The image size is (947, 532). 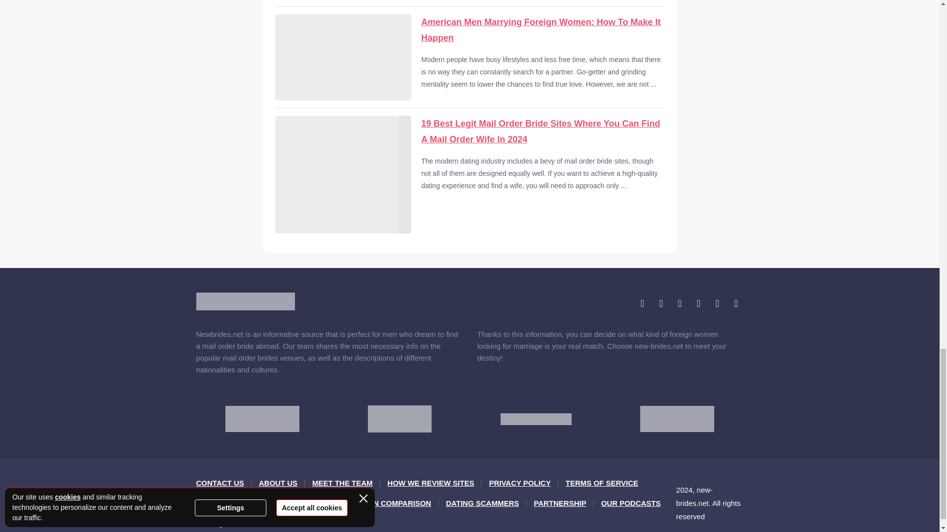 What do you see at coordinates (642, 303) in the screenshot?
I see `Follow us on Facebook` at bounding box center [642, 303].